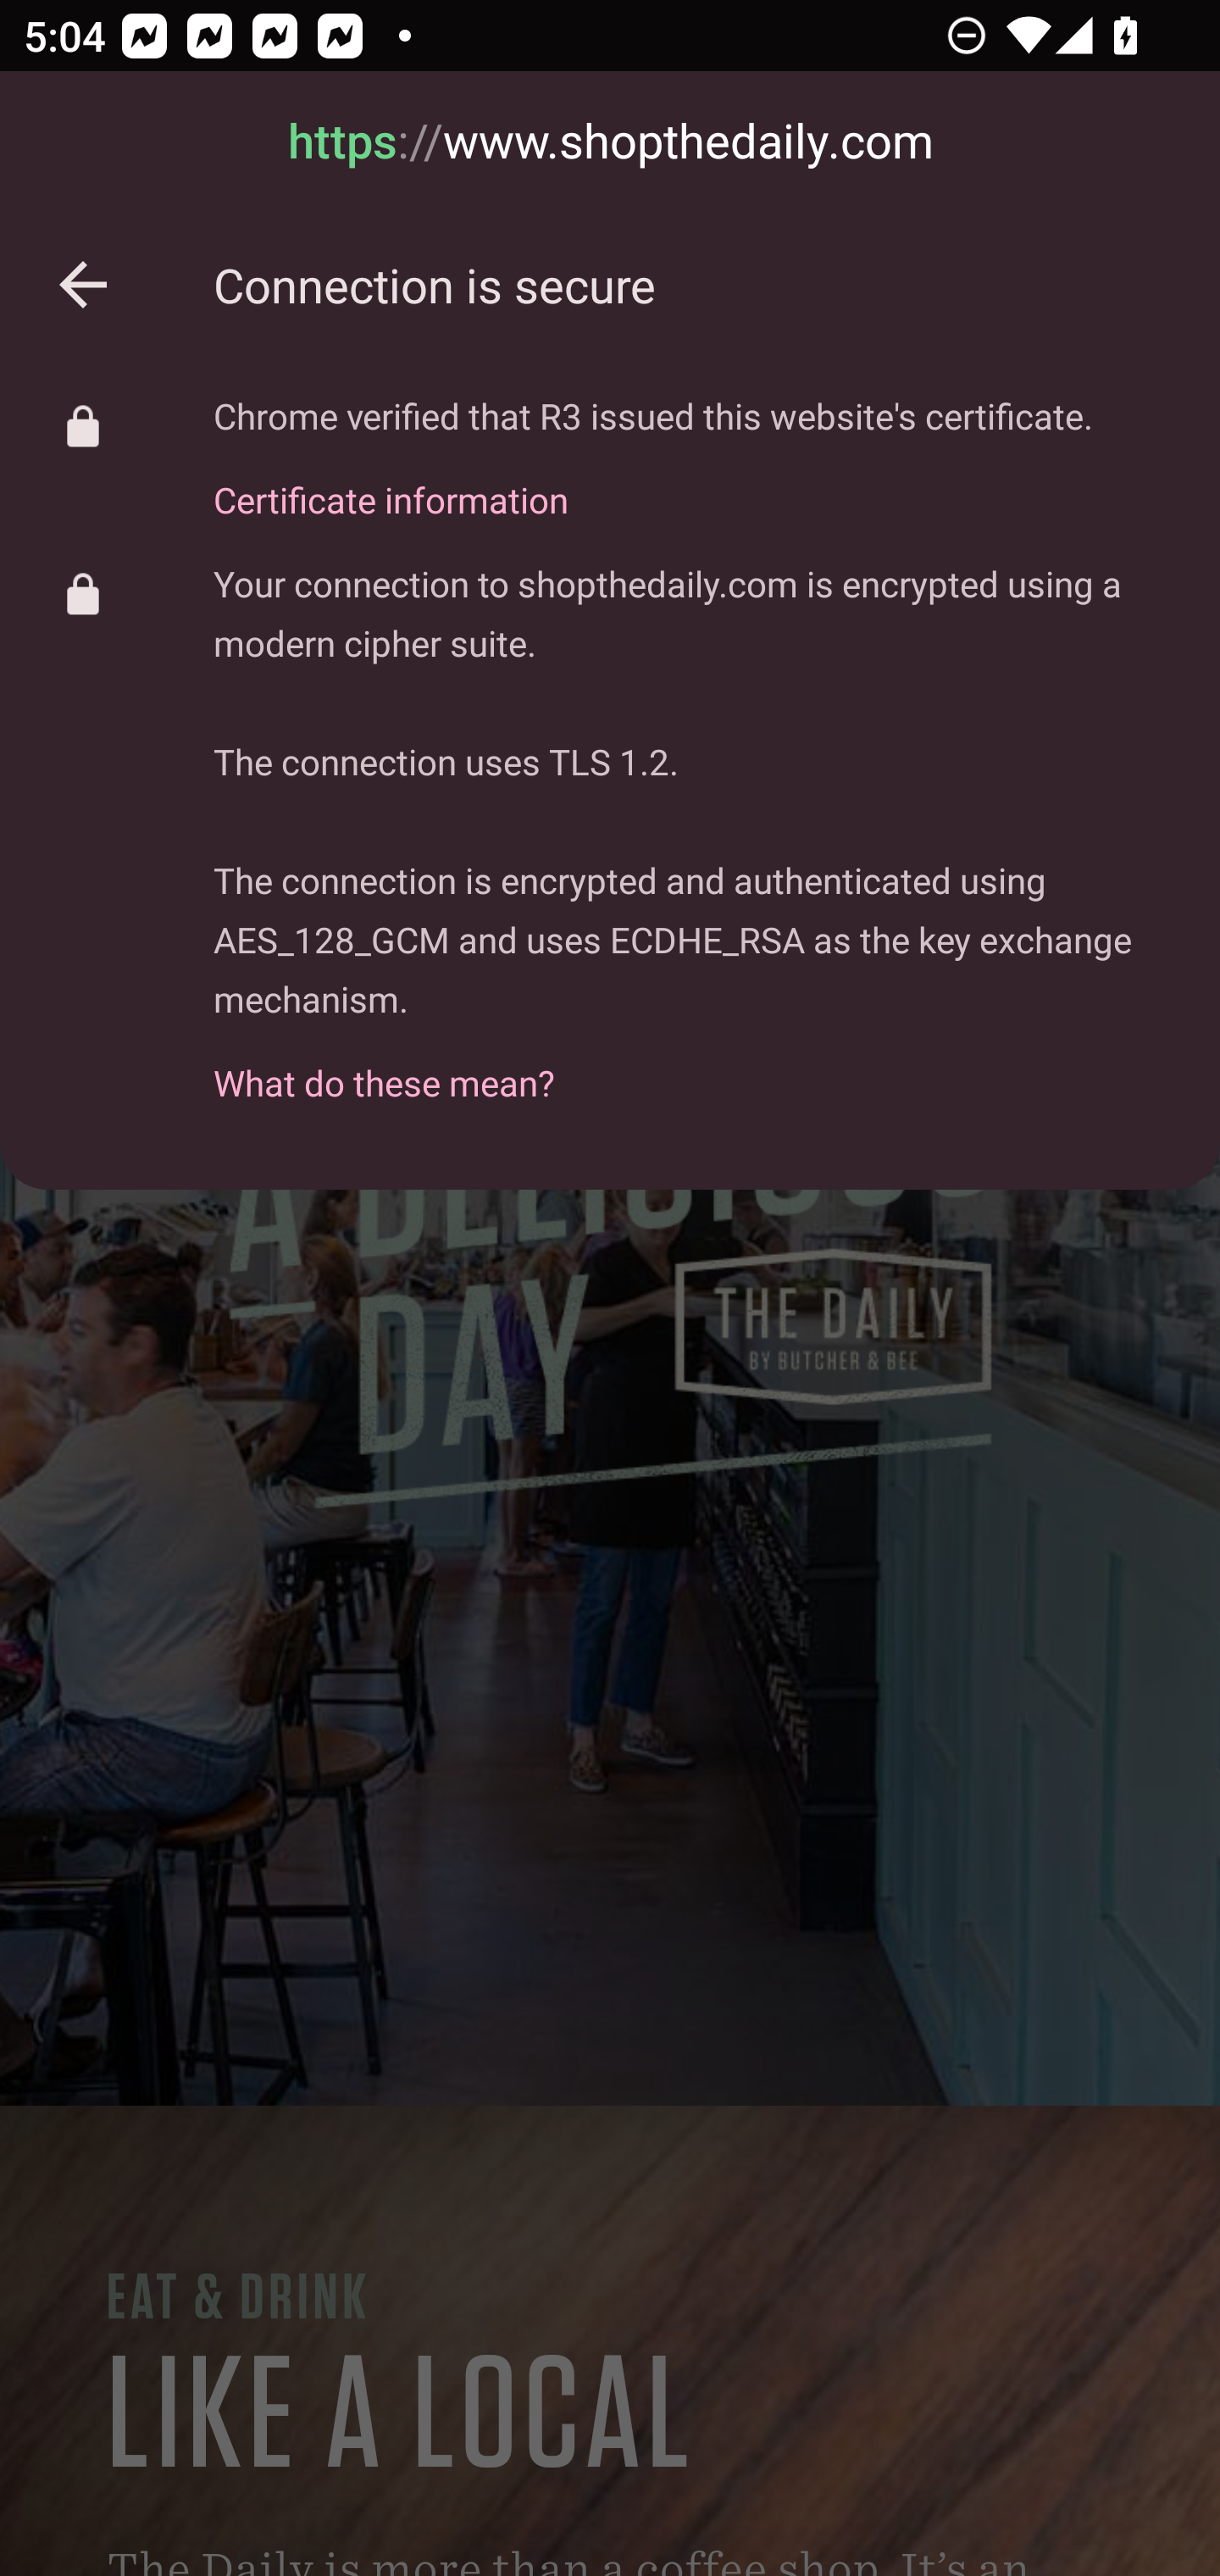  What do you see at coordinates (653, 481) in the screenshot?
I see `Certificate information` at bounding box center [653, 481].